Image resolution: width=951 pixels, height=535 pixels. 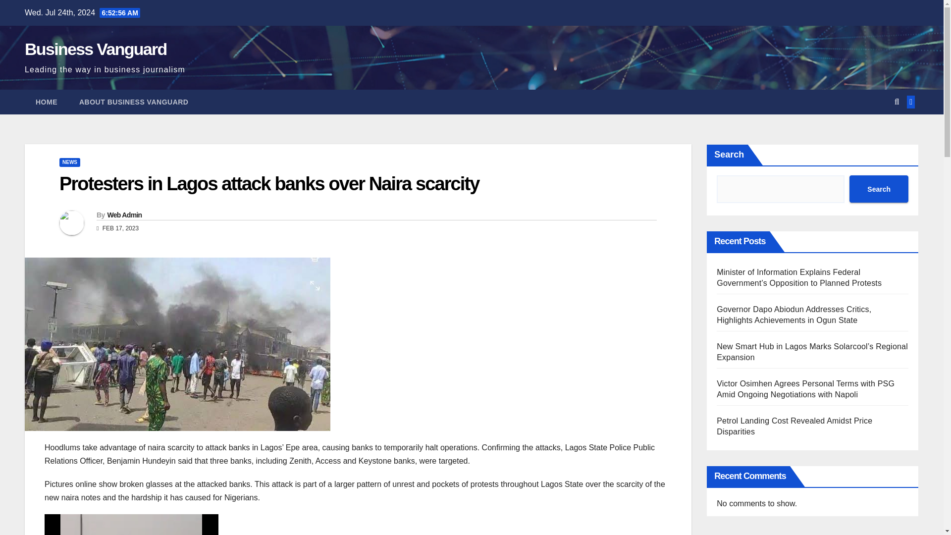 I want to click on Business Vanguard, so click(x=96, y=49).